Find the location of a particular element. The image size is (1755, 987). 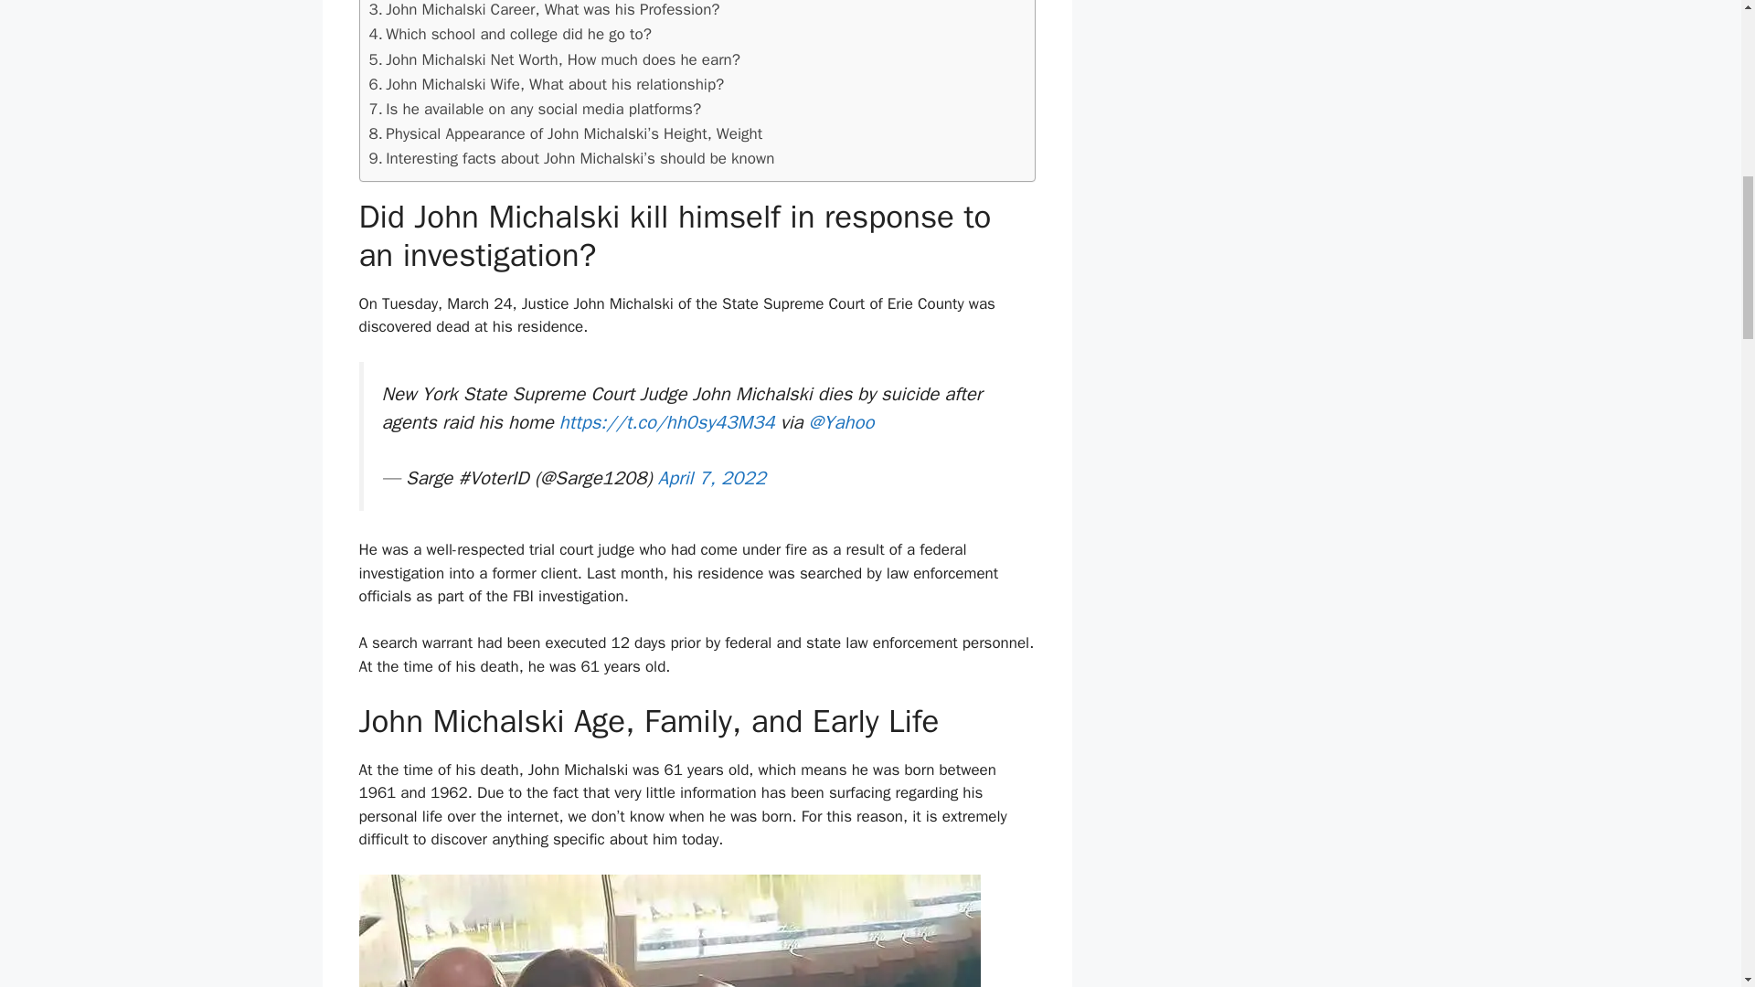

John Michalski Net Worth, How much does he earn? is located at coordinates (554, 58).